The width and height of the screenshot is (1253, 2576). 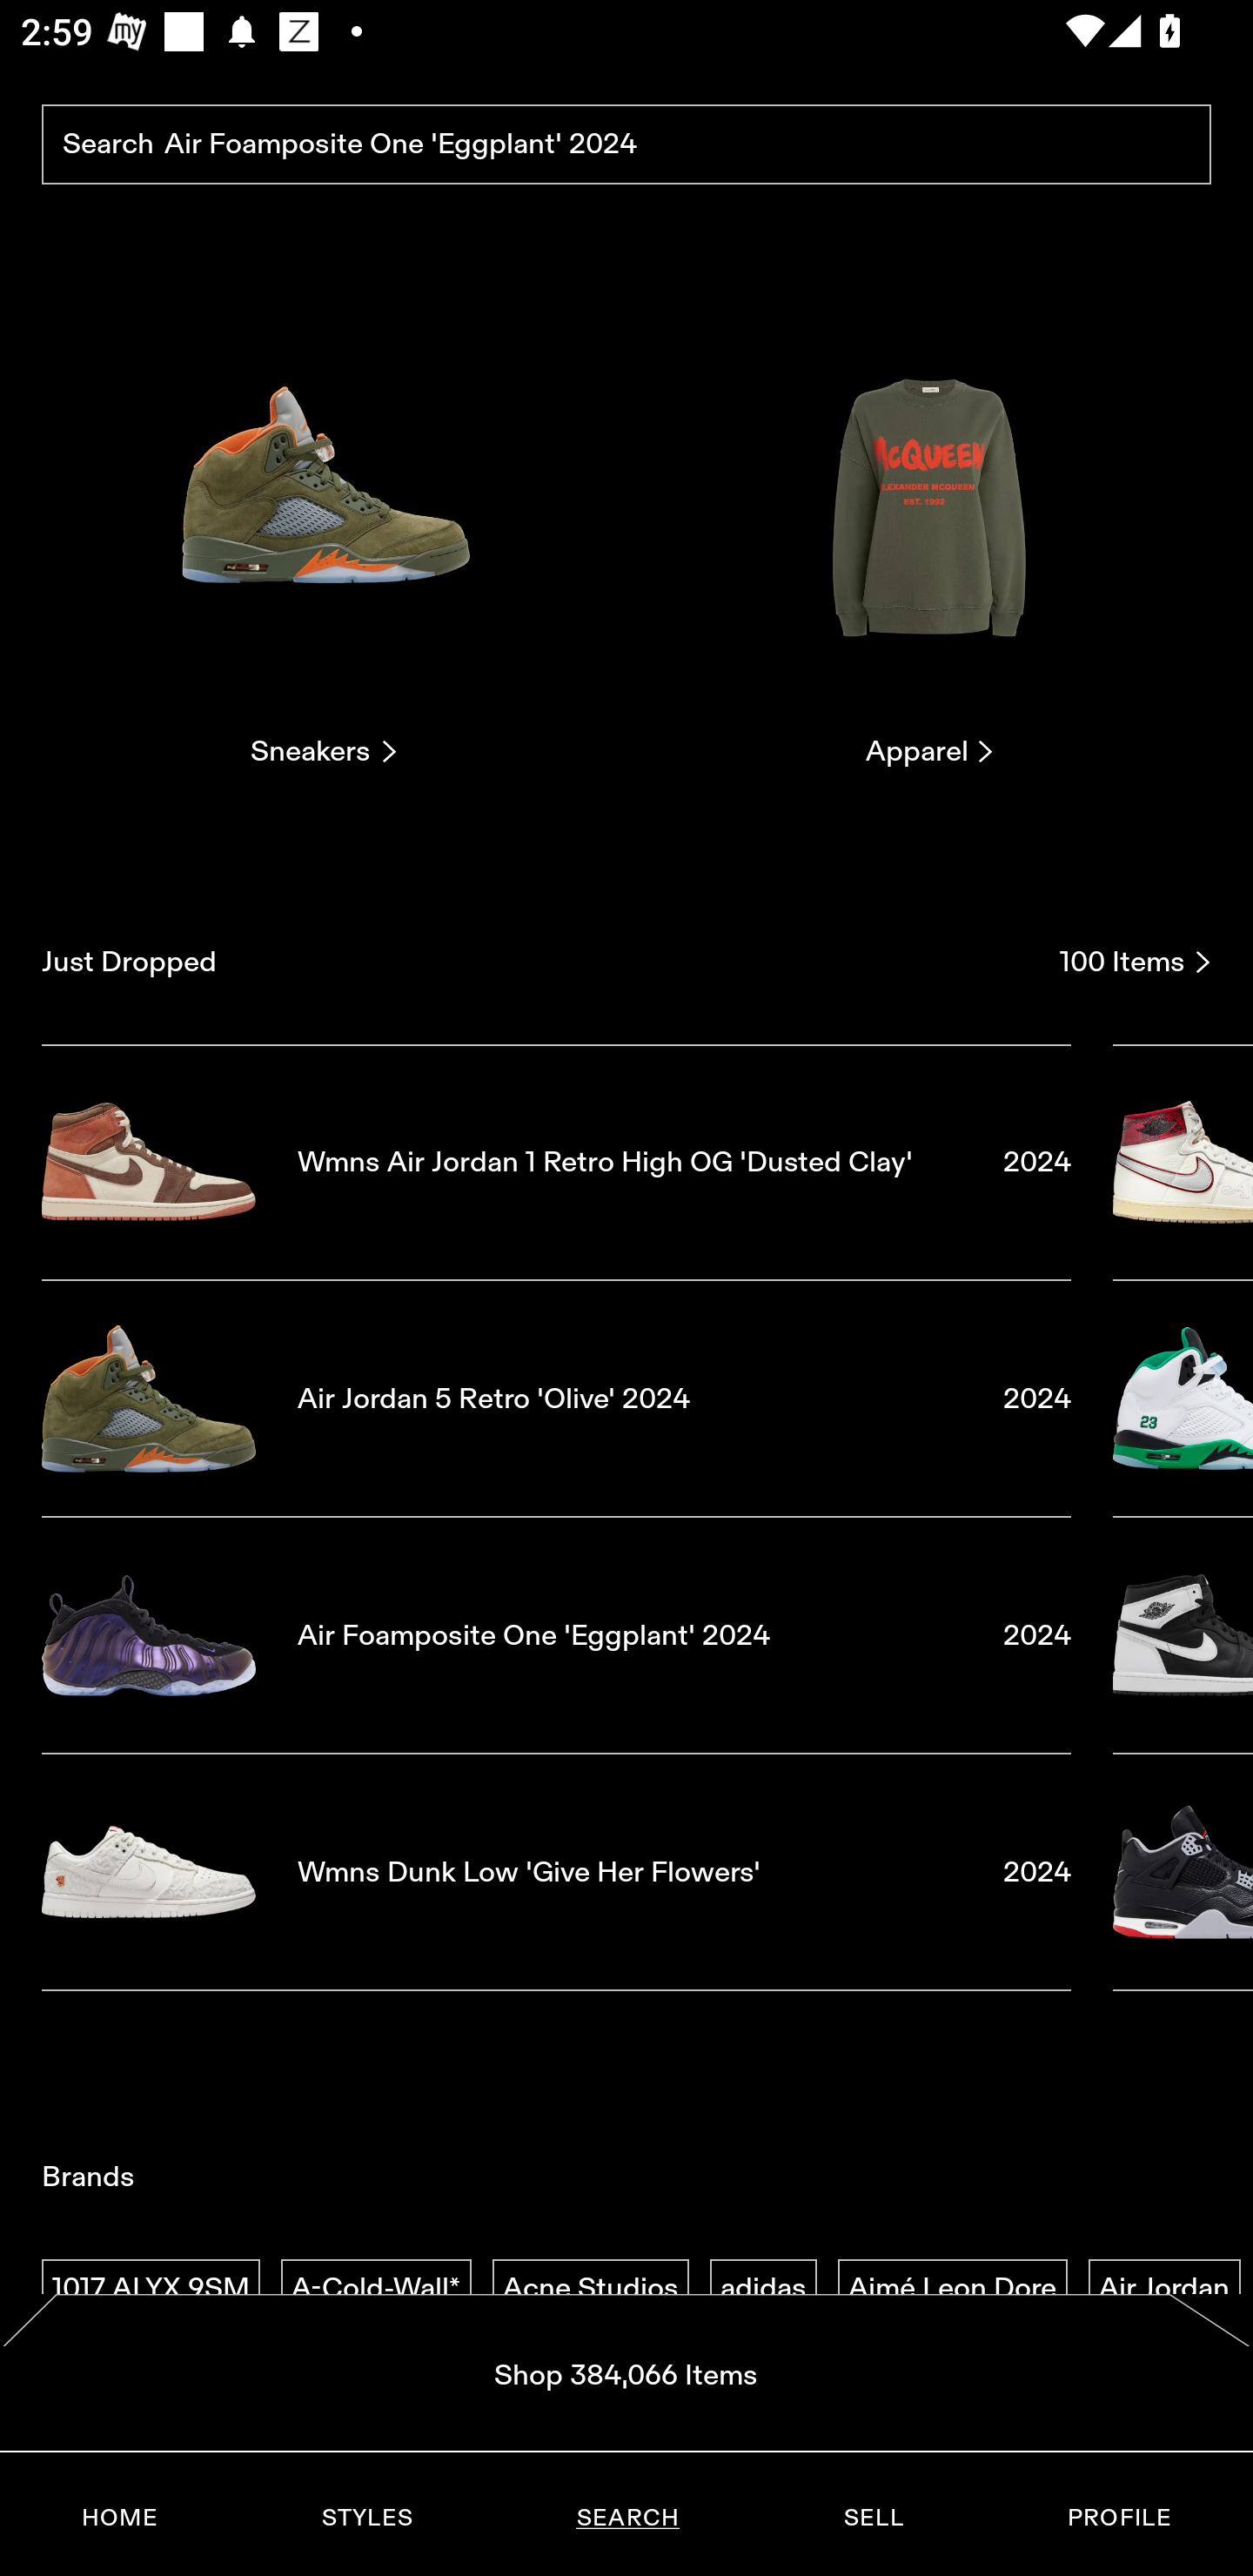 I want to click on SEARCH, so click(x=627, y=2518).